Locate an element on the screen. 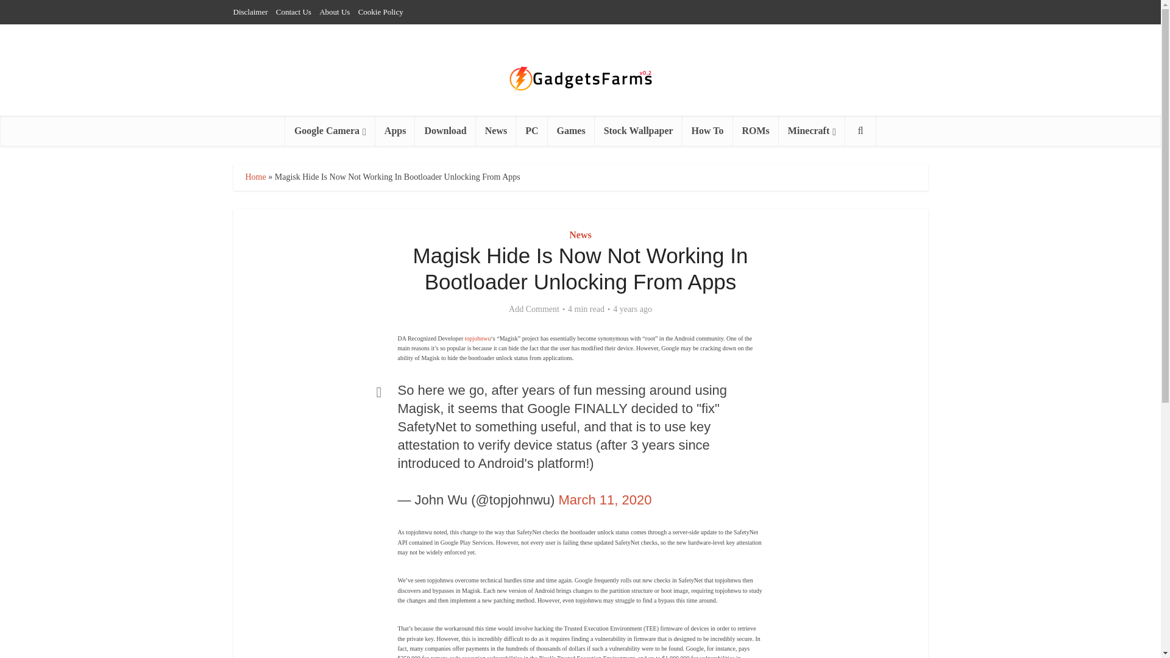 This screenshot has width=1170, height=658. Cookie Policy is located at coordinates (380, 12).